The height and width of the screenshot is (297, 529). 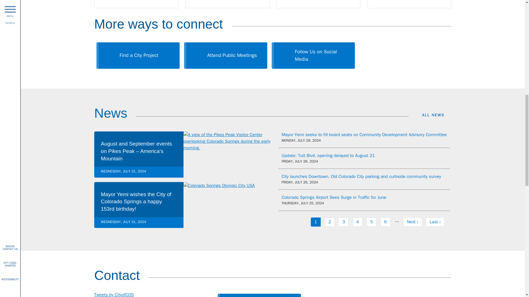 What do you see at coordinates (114, 294) in the screenshot?
I see `Go to next page` at bounding box center [114, 294].